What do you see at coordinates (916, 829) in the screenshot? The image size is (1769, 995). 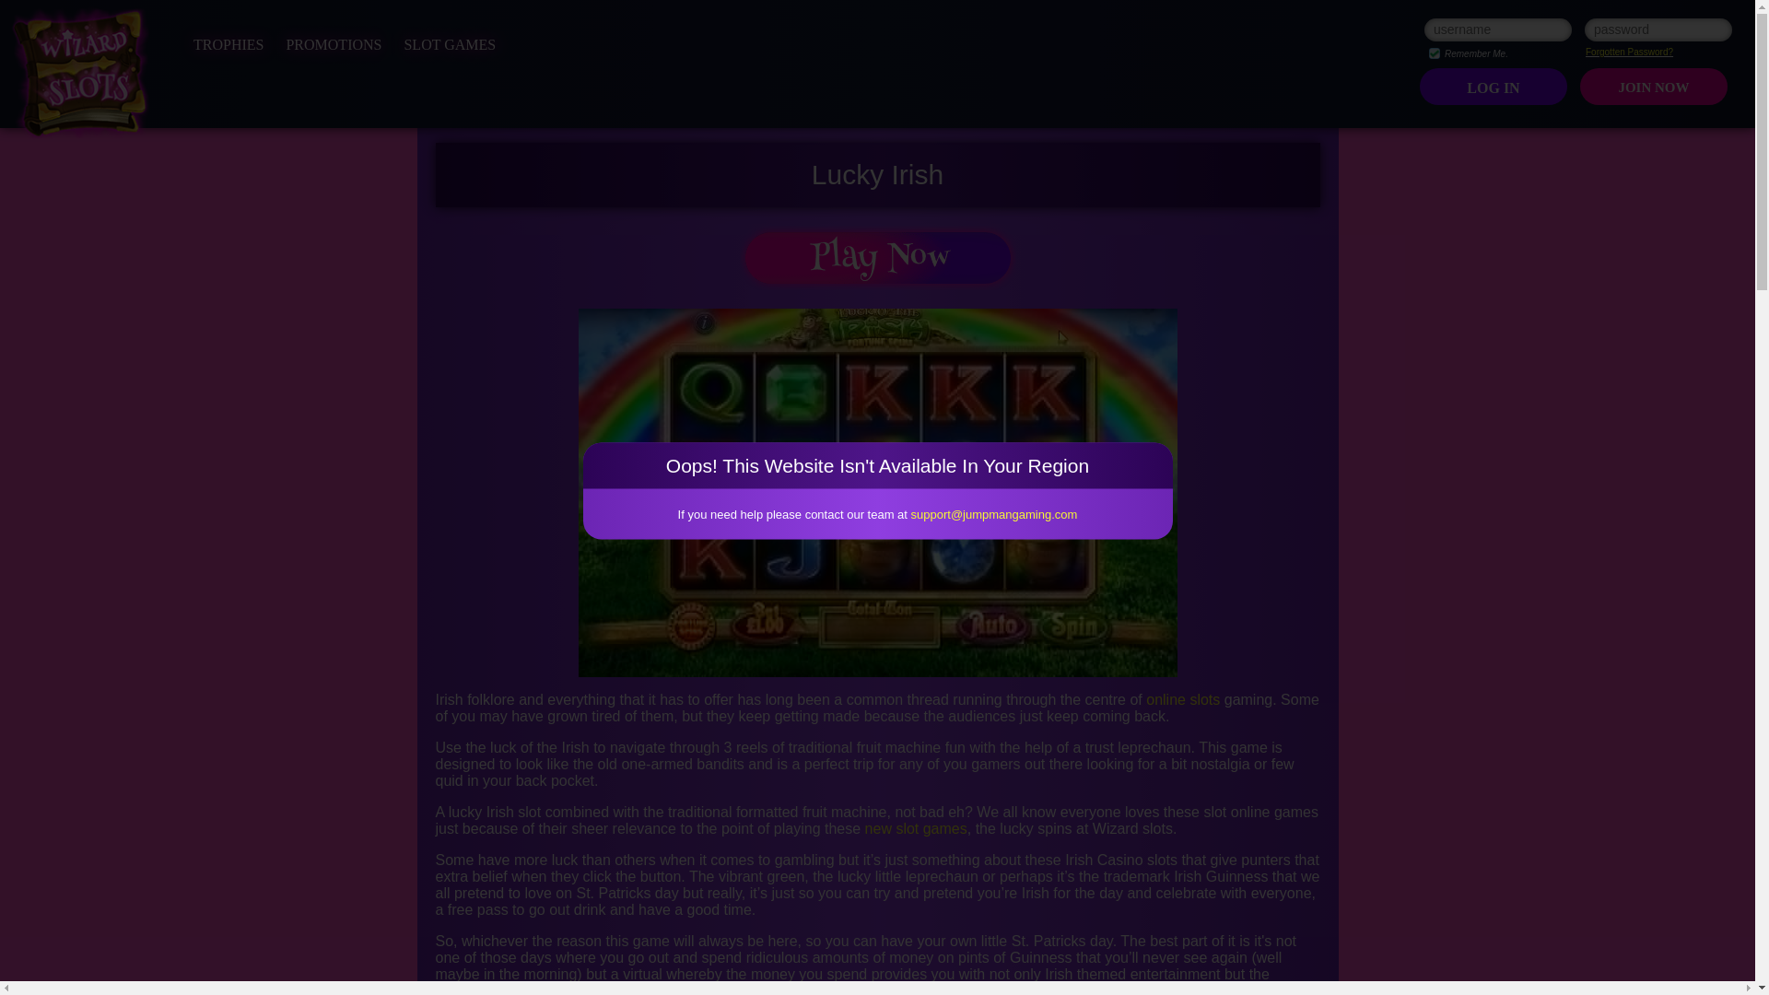 I see `new slot games` at bounding box center [916, 829].